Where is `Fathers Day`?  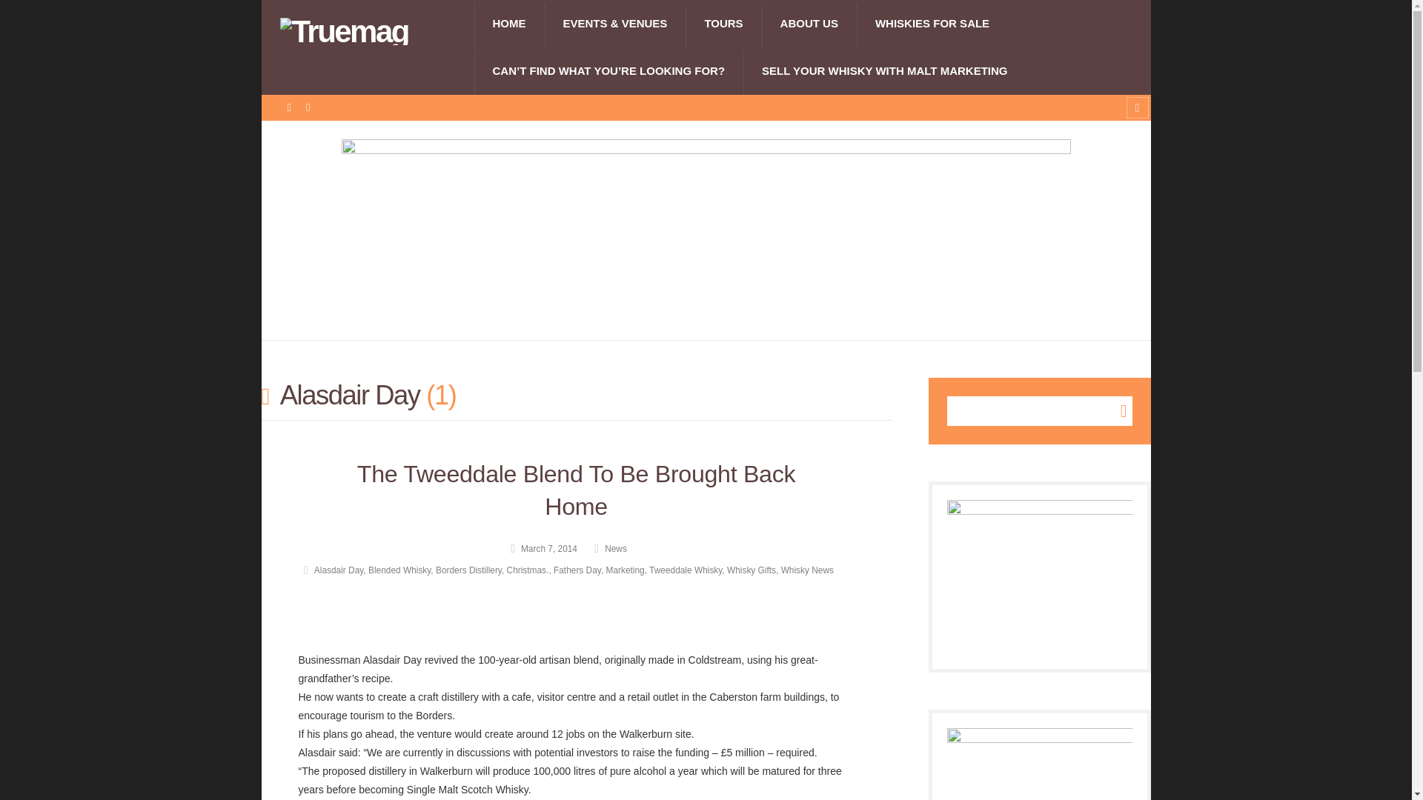
Fathers Day is located at coordinates (577, 570).